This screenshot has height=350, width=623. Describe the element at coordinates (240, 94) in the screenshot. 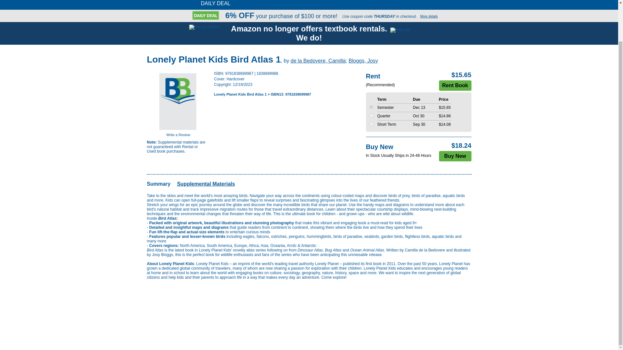

I see `Lonely Planet Kids Bird Atlas 1` at that location.